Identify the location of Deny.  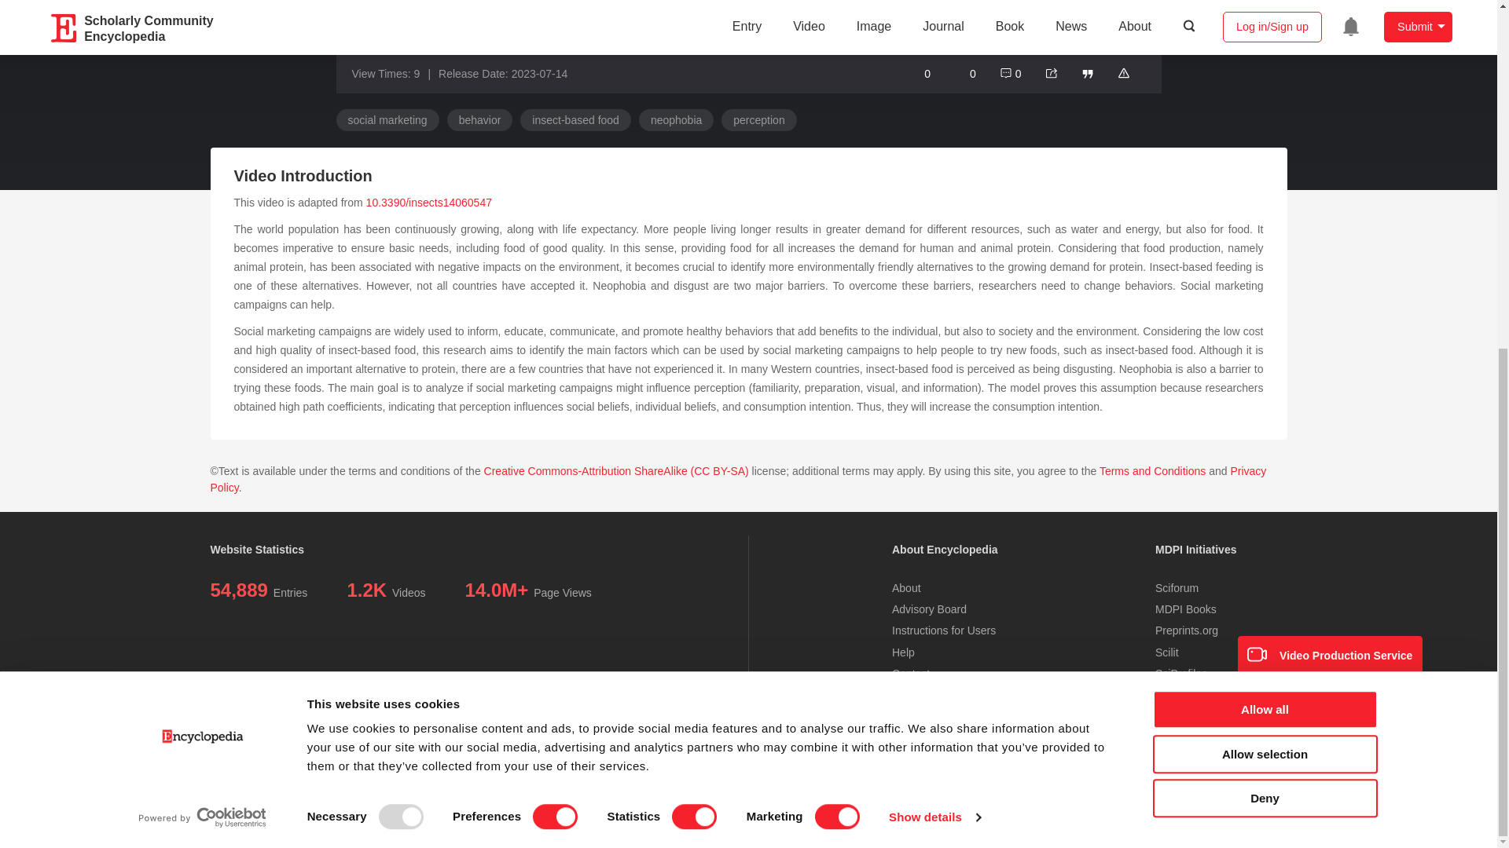
(1264, 213).